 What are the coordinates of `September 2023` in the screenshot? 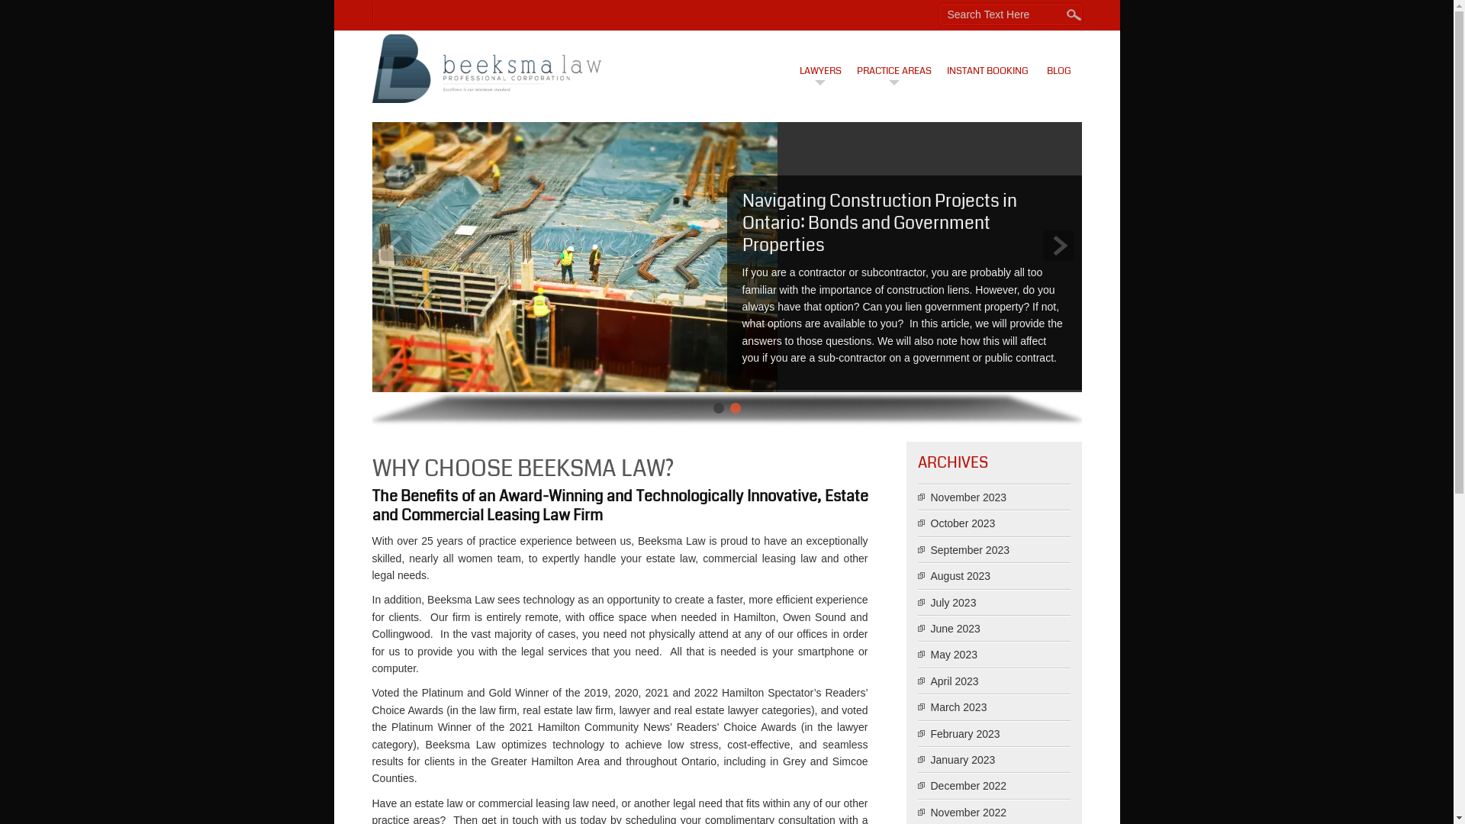 It's located at (971, 550).